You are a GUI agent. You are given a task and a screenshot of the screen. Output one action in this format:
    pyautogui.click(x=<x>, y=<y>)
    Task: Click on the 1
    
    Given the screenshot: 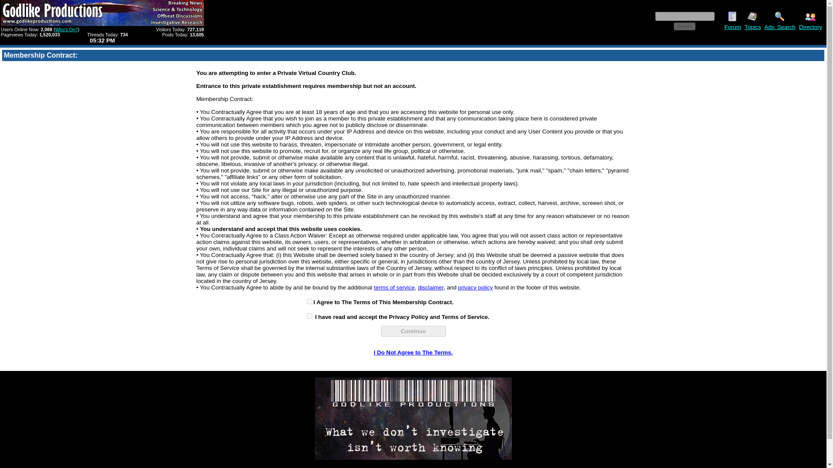 What is the action you would take?
    pyautogui.click(x=309, y=315)
    